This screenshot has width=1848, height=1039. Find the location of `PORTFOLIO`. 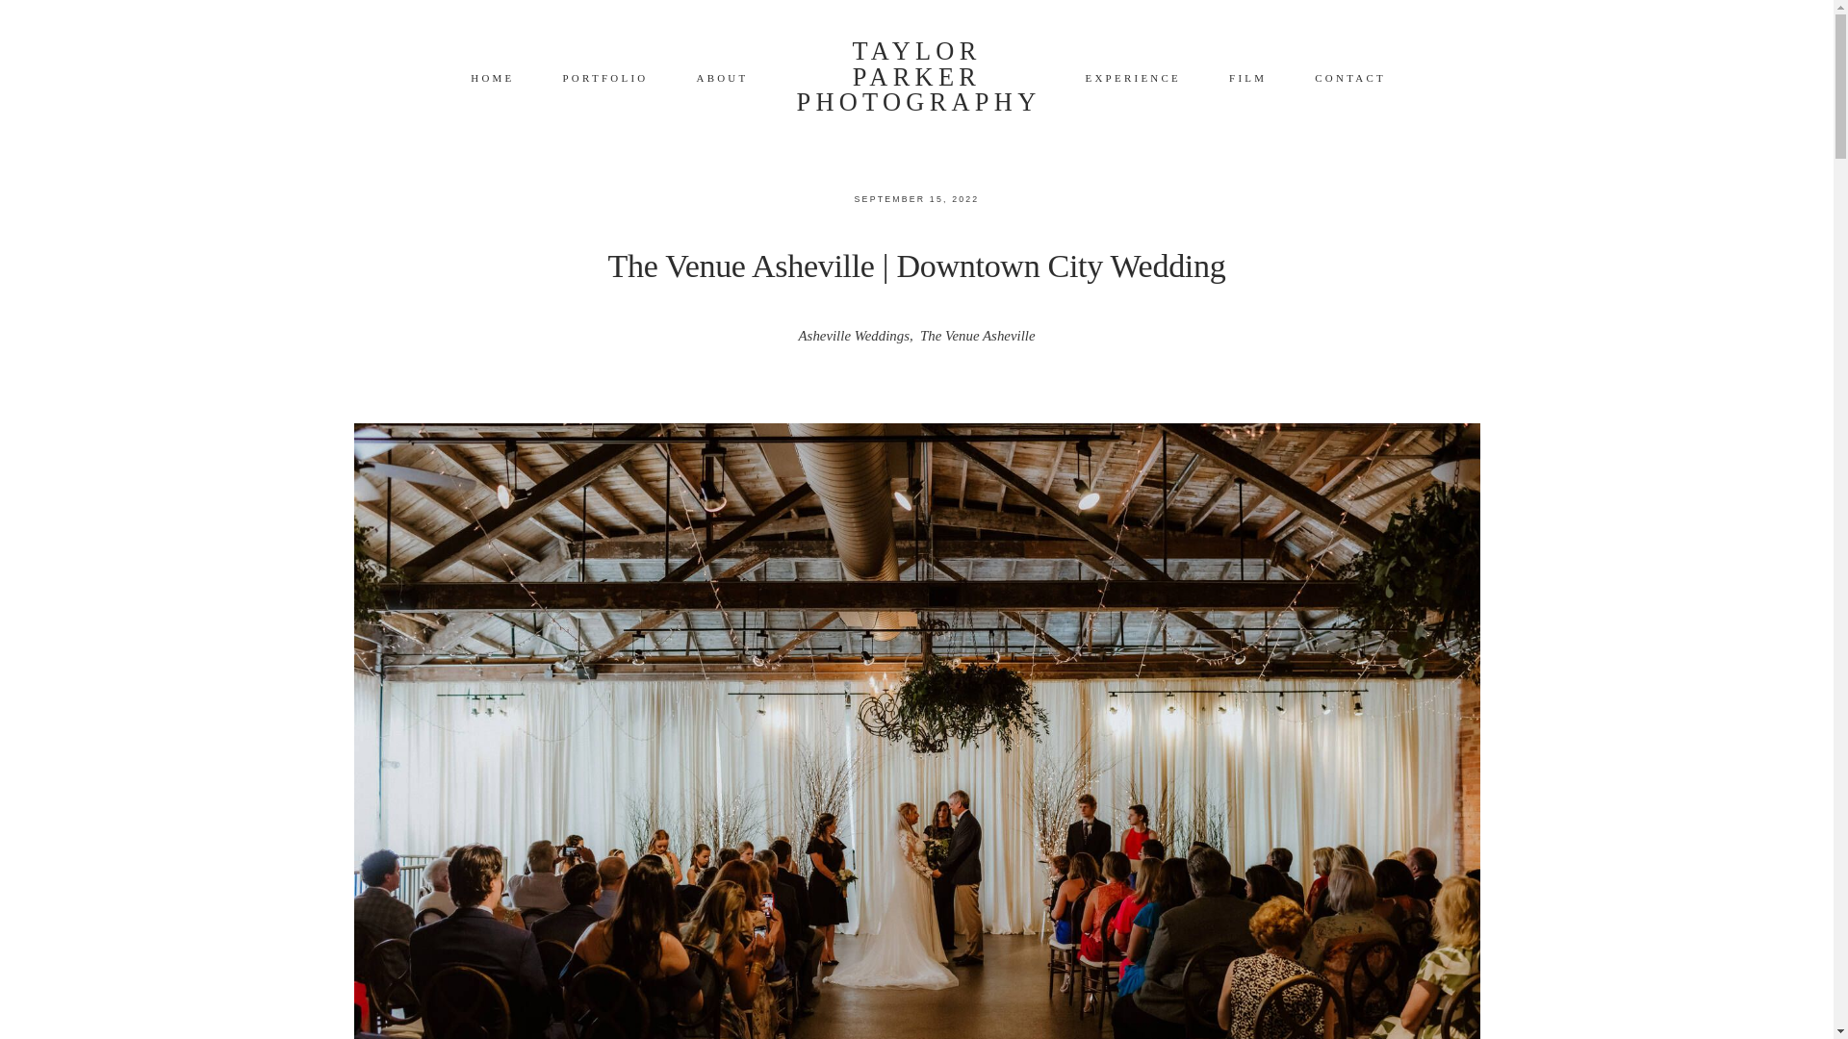

PORTFOLIO is located at coordinates (605, 78).